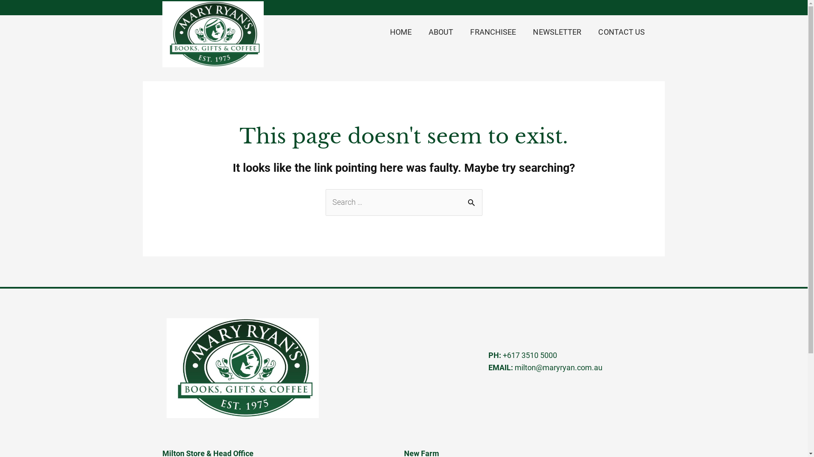  Describe the element at coordinates (557, 32) in the screenshot. I see `NEWSLETTER` at that location.